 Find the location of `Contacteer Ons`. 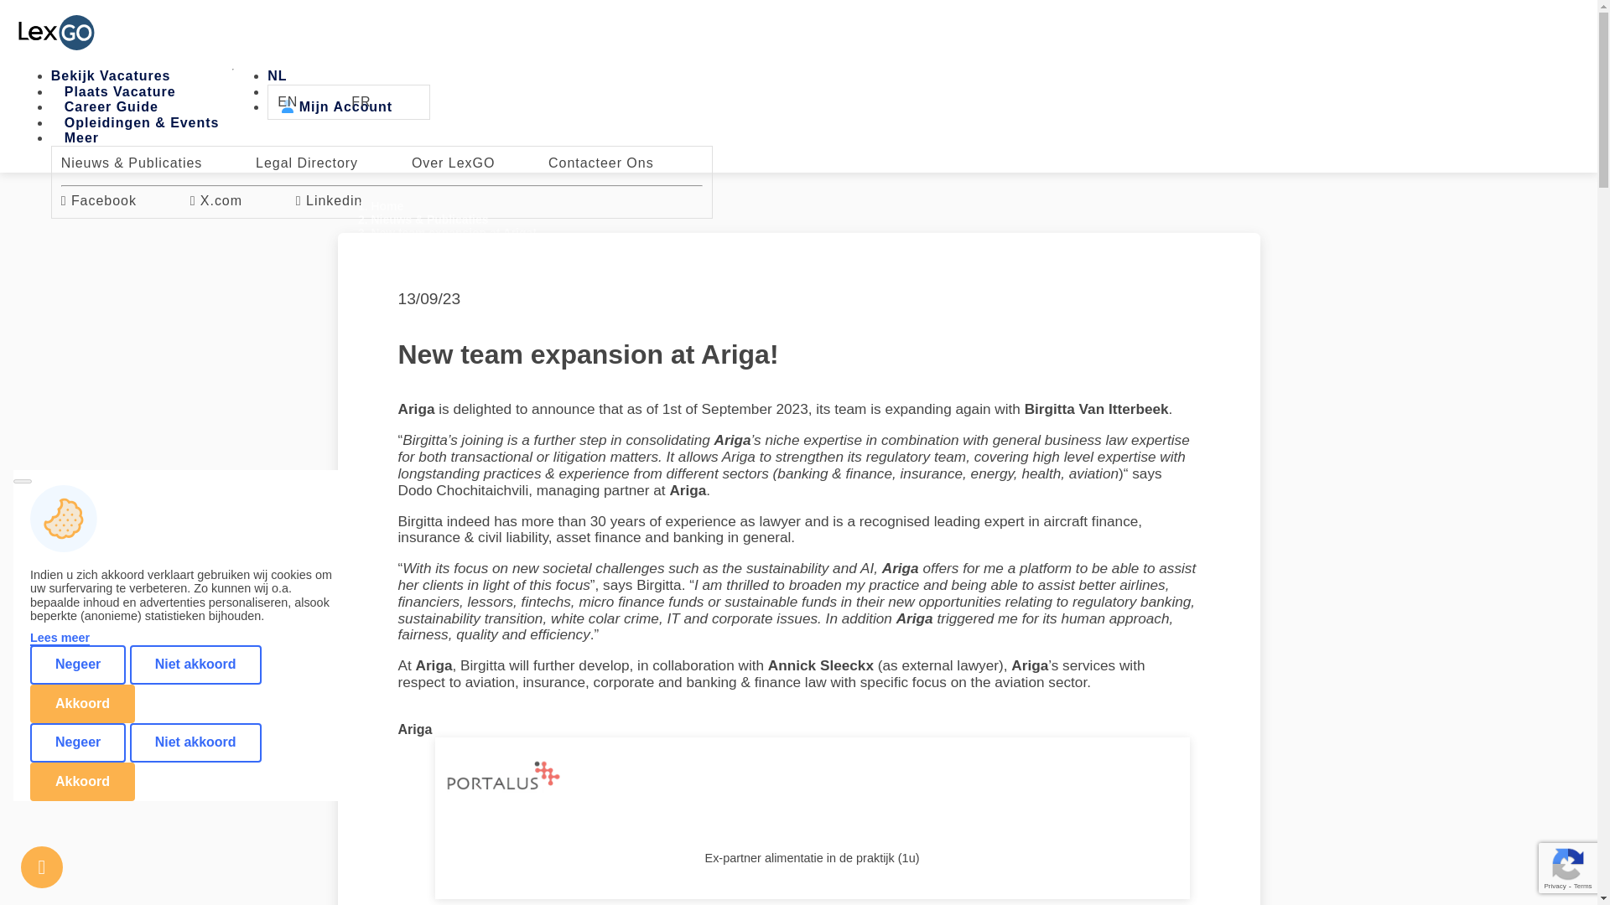

Contacteer Ons is located at coordinates (626, 163).